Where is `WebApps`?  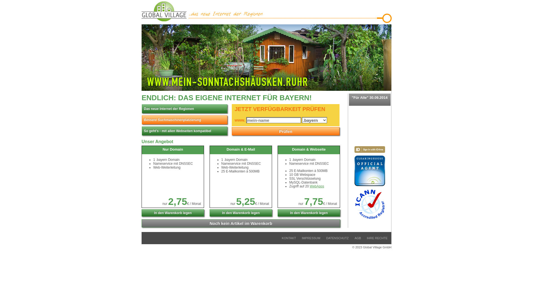 WebApps is located at coordinates (317, 186).